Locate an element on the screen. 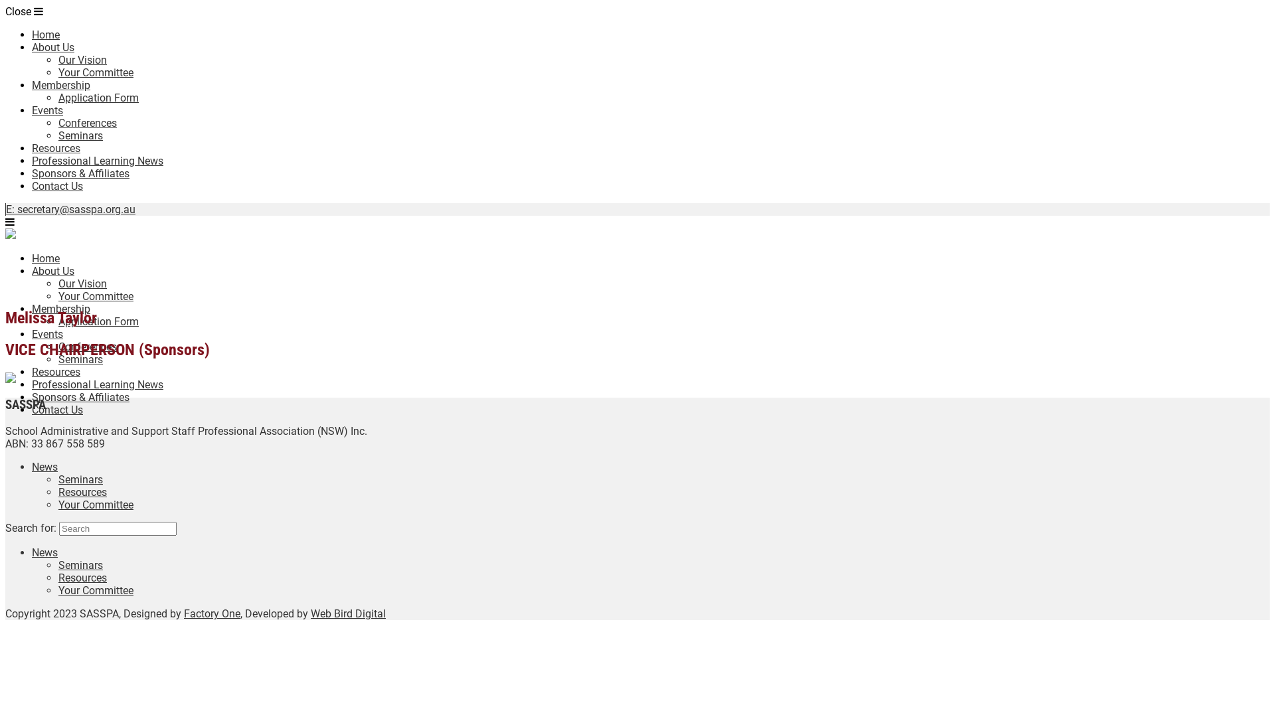 The height and width of the screenshot is (717, 1275). About Us is located at coordinates (53, 271).